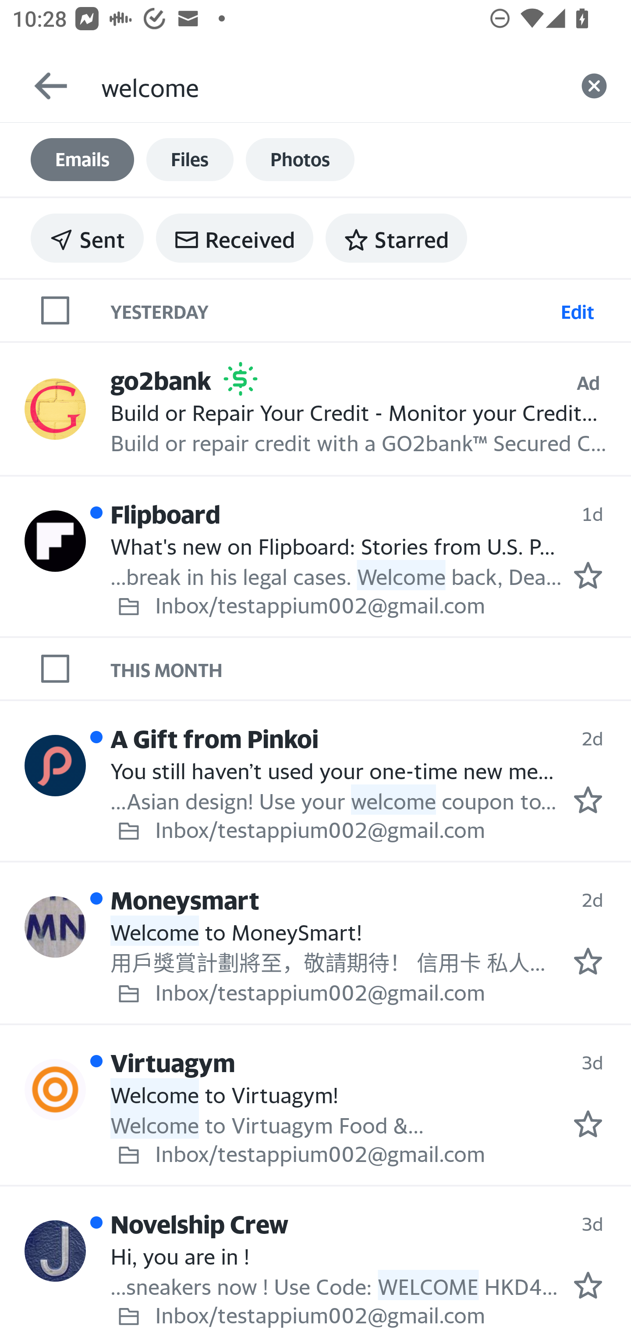 The height and width of the screenshot is (1333, 631). Describe the element at coordinates (588, 382) in the screenshot. I see `Ad` at that location.